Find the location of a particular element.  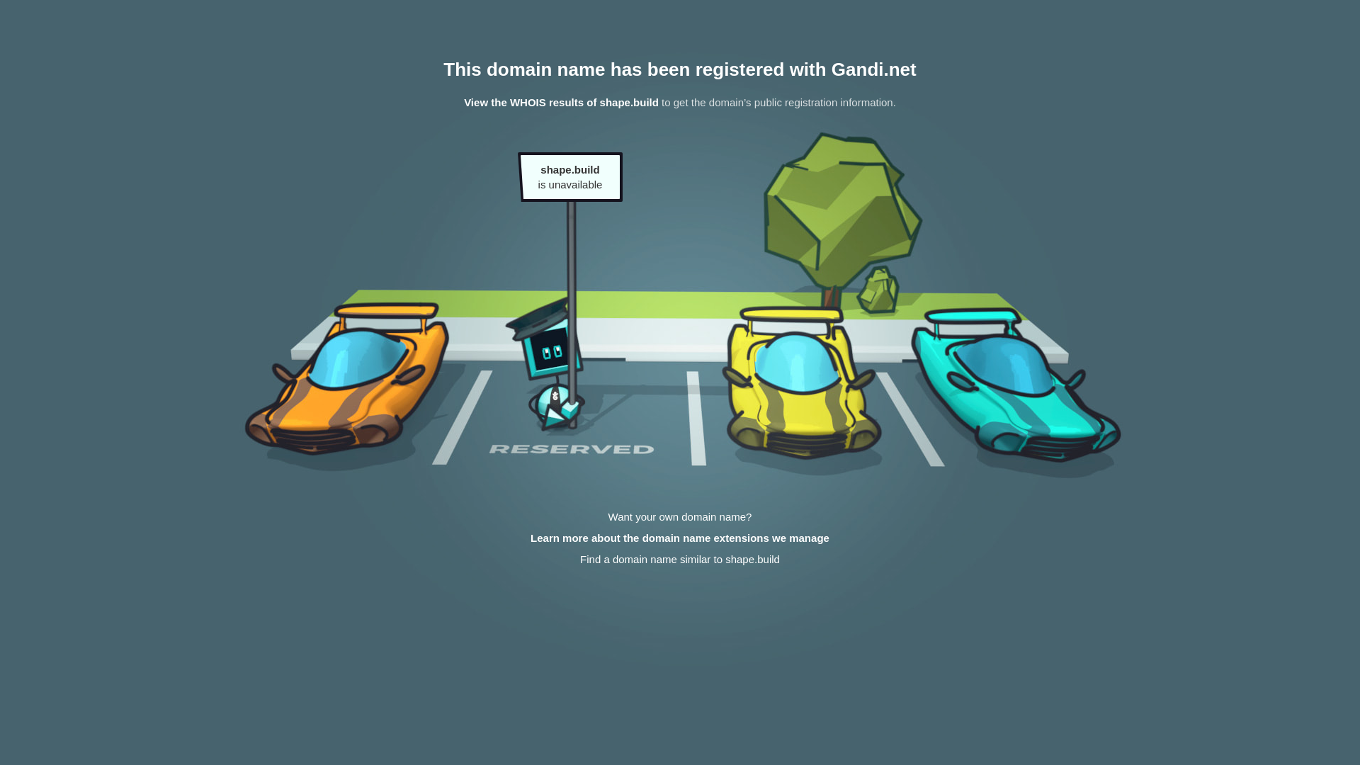

Find a domain name similar to shape.build is located at coordinates (680, 560).